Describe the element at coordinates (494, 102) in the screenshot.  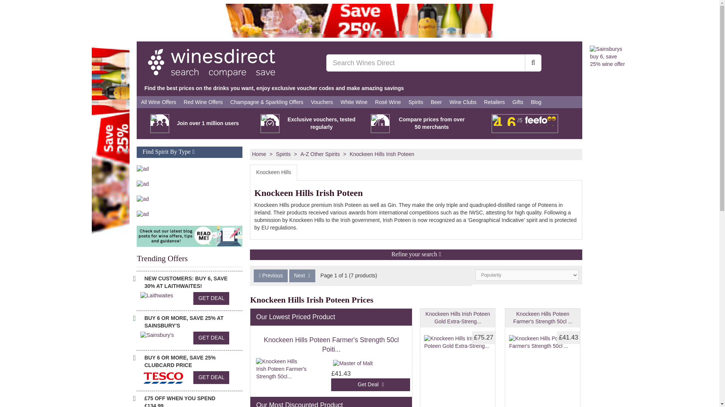
I see `Retailers` at that location.